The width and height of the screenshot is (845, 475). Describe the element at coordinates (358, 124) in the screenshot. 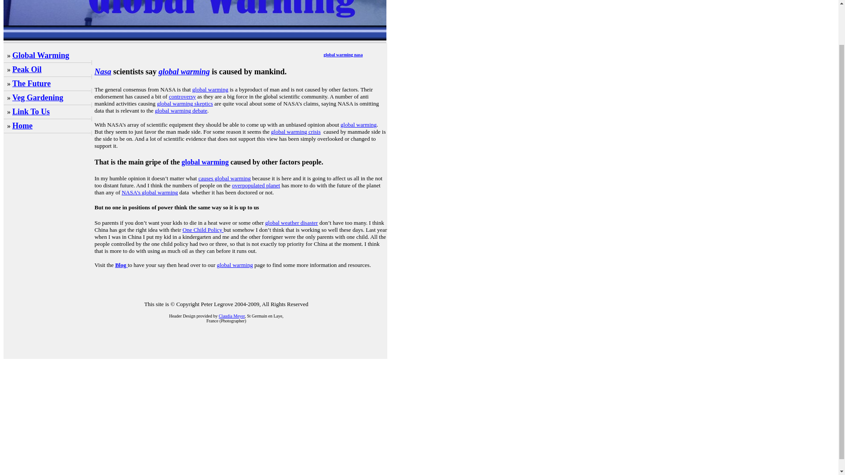

I see `global warming` at that location.